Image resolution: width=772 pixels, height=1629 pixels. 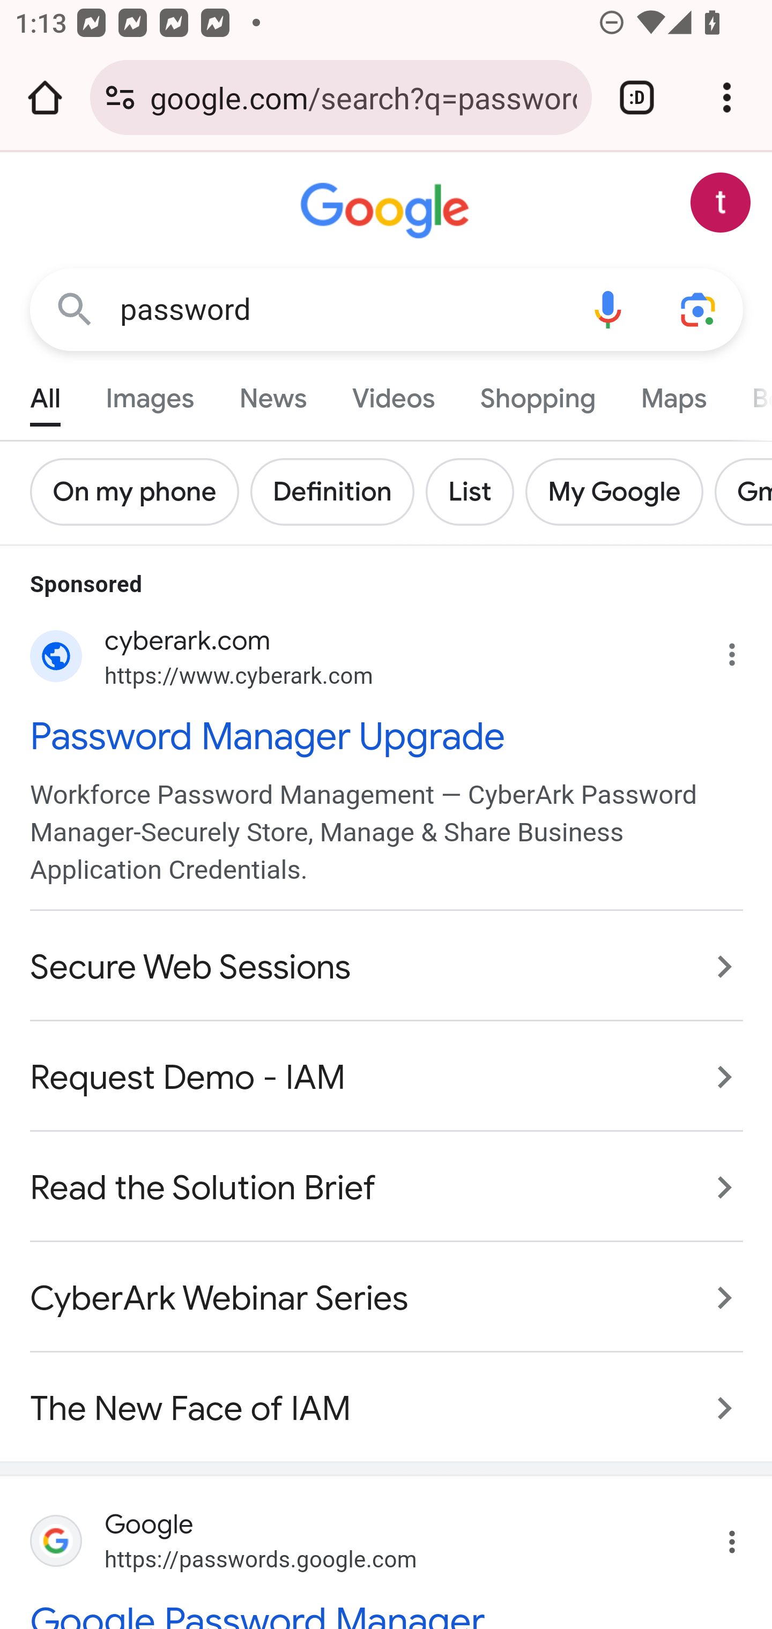 What do you see at coordinates (474, 492) in the screenshot?
I see `Add List List` at bounding box center [474, 492].